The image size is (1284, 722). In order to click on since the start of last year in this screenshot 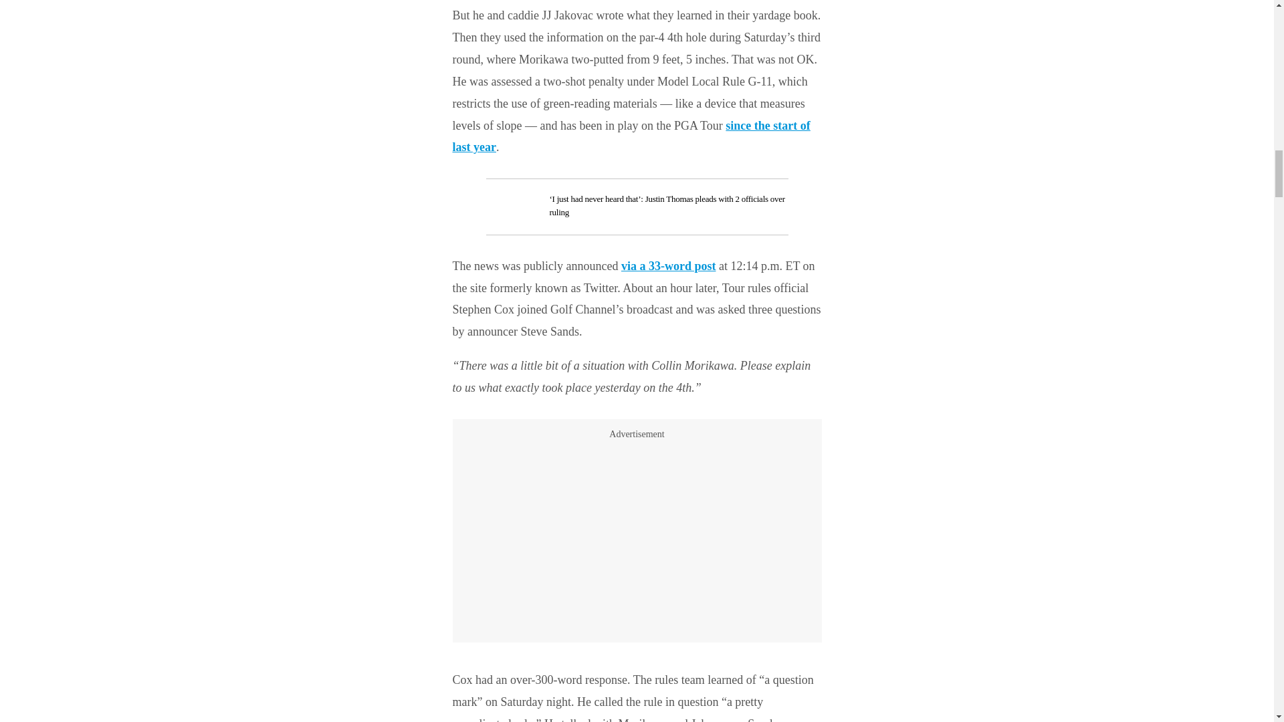, I will do `click(631, 136)`.